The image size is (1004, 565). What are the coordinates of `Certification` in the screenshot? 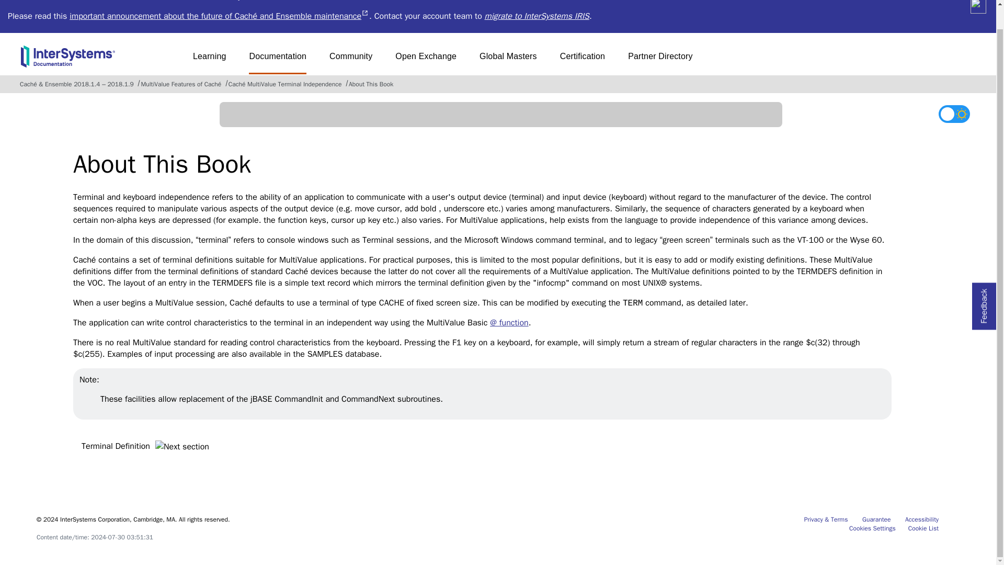 It's located at (922, 519).